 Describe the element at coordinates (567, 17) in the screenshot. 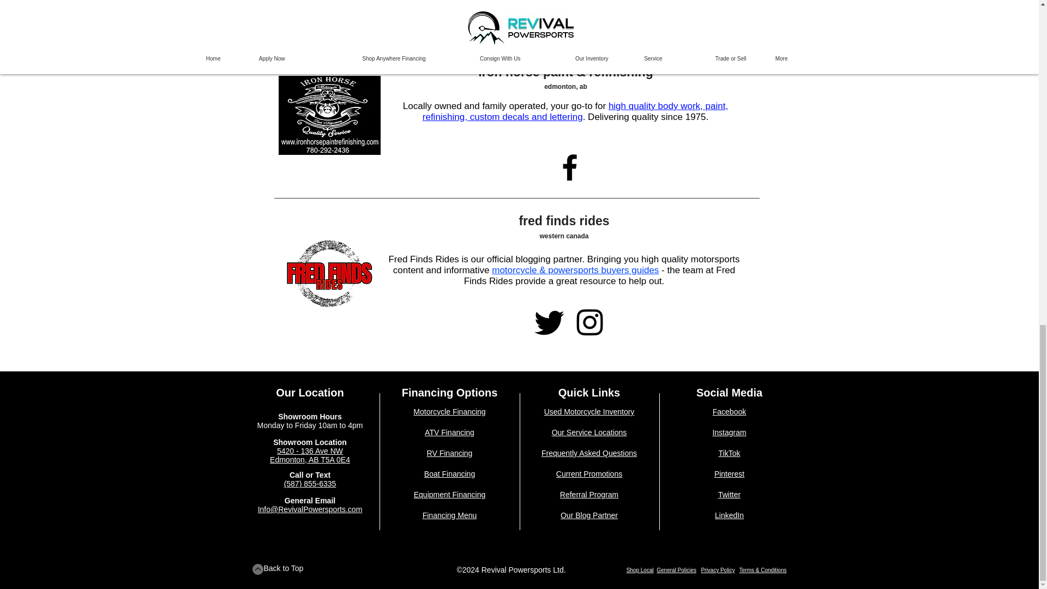

I see `visit website` at that location.